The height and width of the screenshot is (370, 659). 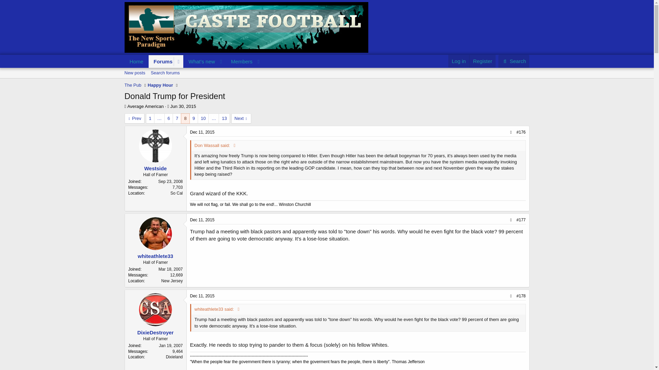 I want to click on Dec 11, 2015 at 4:33 PM, so click(x=183, y=106).